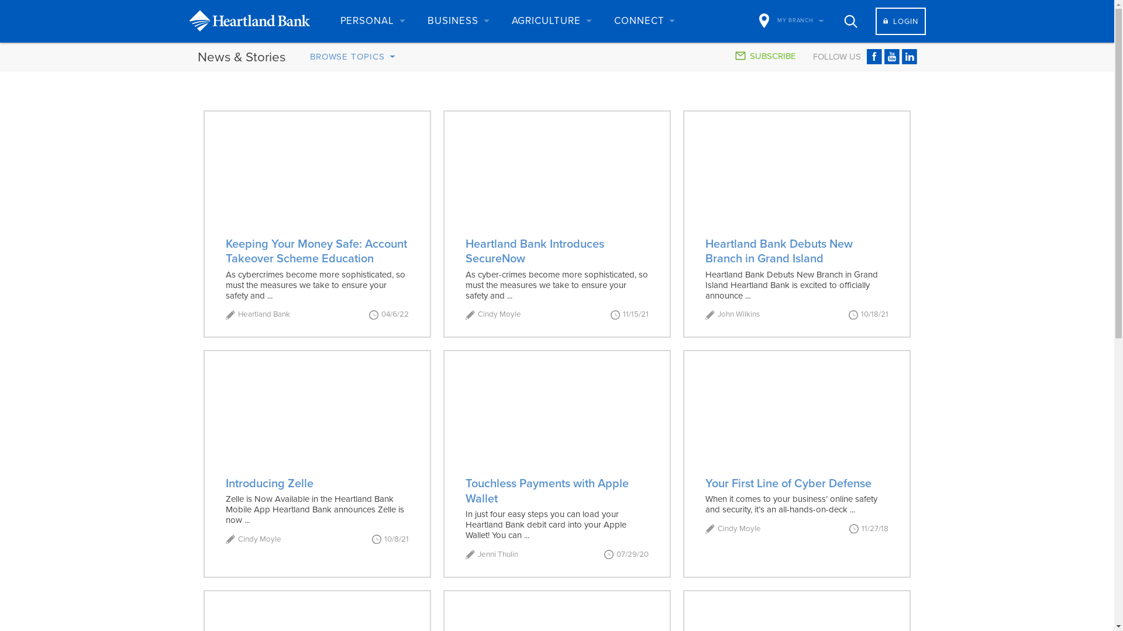 The image size is (1123, 631). I want to click on blog-follow-facebook.svg, so click(874, 57).